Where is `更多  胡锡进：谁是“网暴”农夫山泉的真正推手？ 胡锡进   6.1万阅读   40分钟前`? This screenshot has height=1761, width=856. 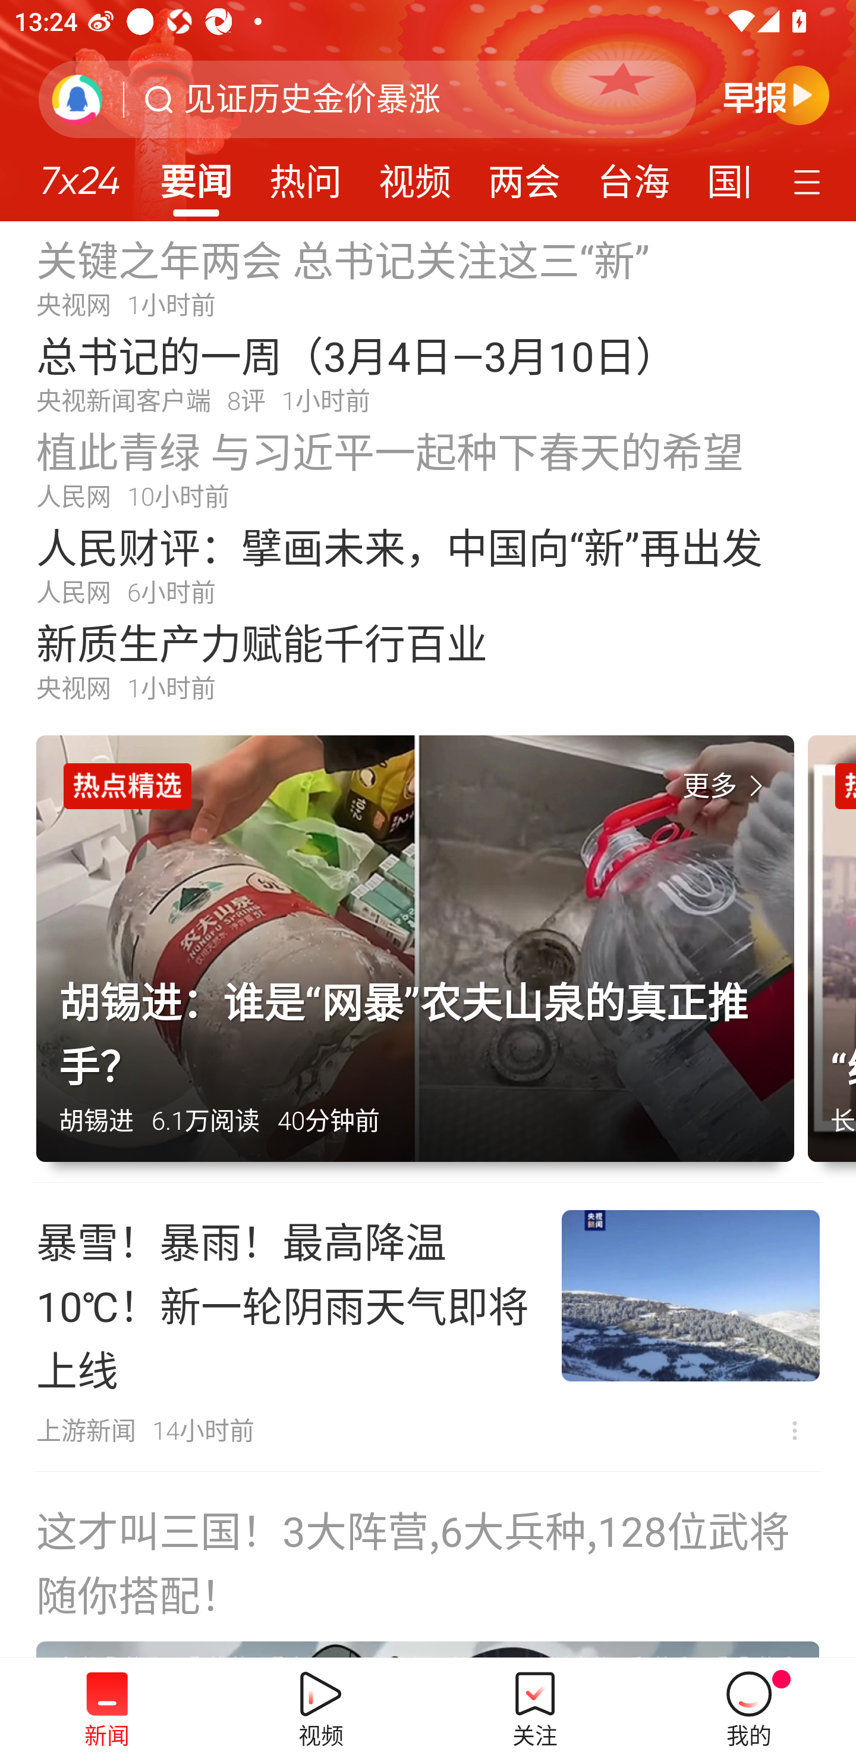 更多  胡锡进：谁是“网暴”农夫山泉的真正推手？ 胡锡进   6.1万阅读   40分钟前 is located at coordinates (422, 959).